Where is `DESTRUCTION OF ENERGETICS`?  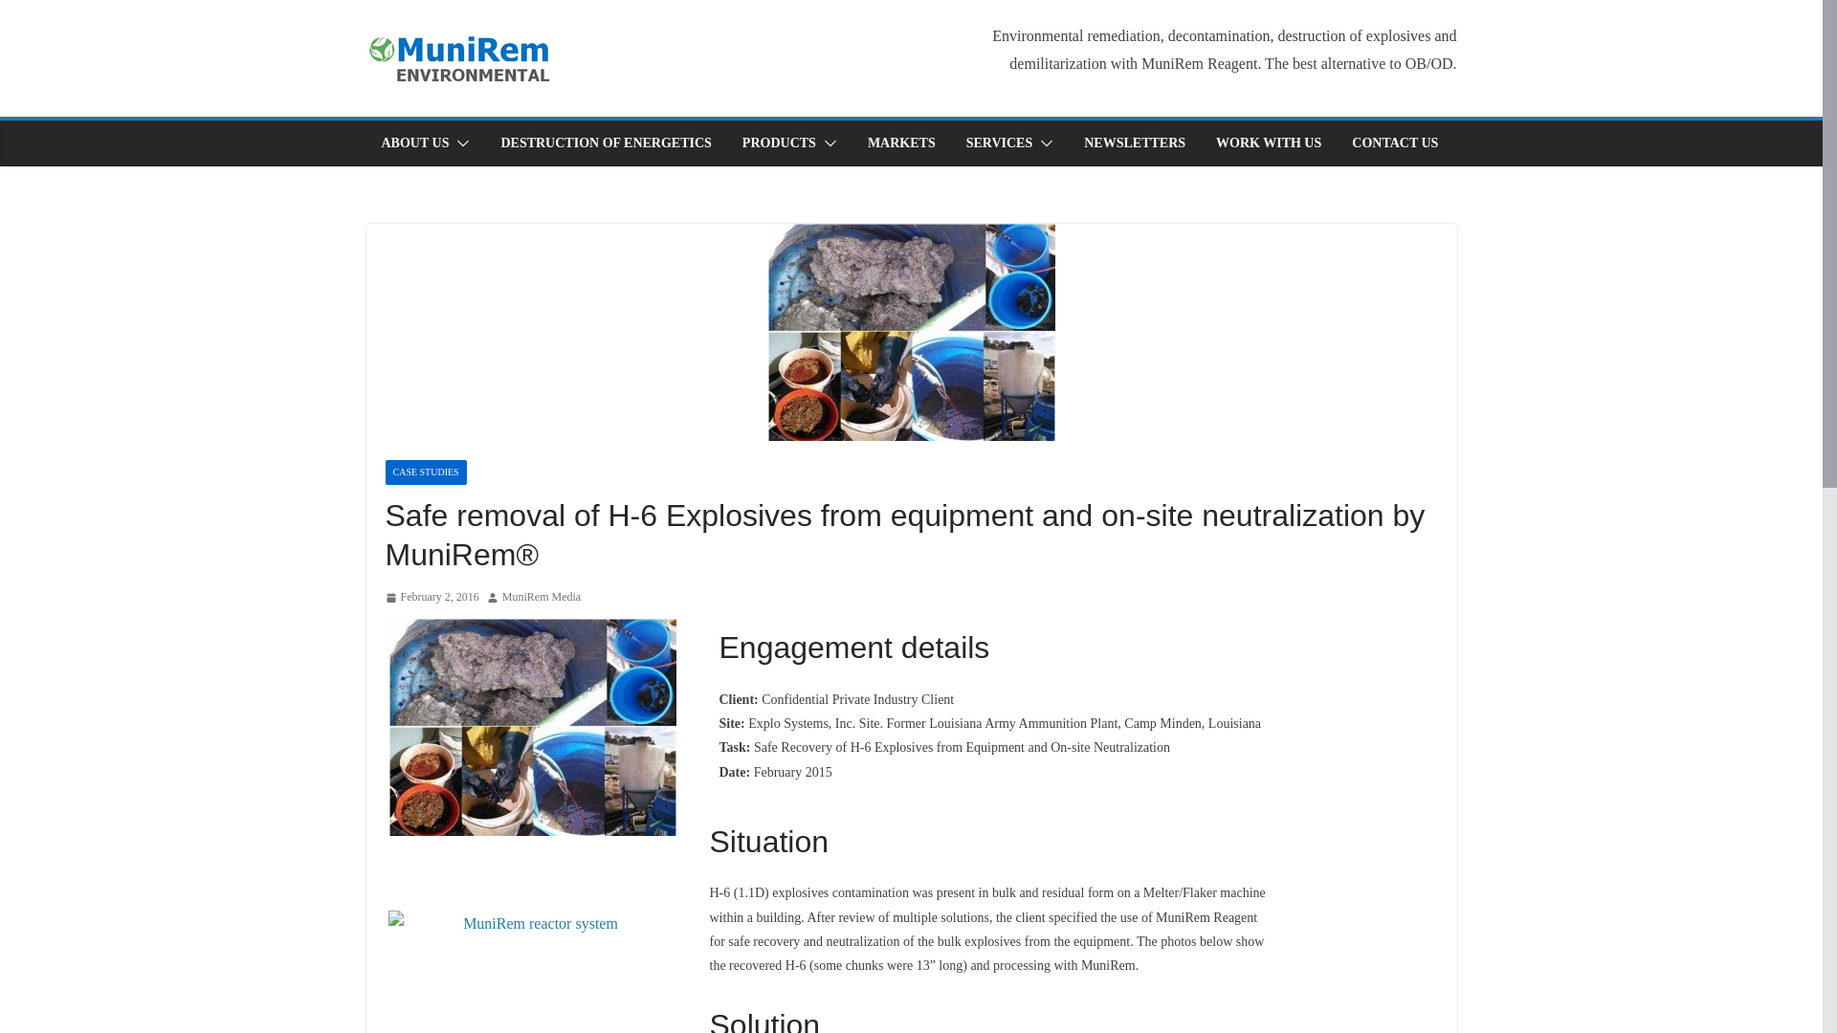
DESTRUCTION OF ENERGETICS is located at coordinates (605, 143).